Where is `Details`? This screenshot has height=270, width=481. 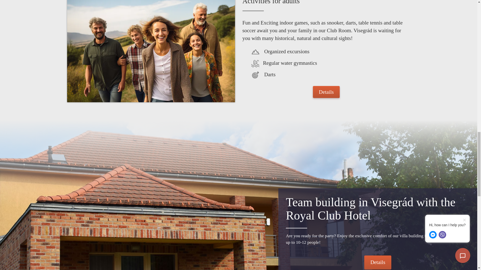 Details is located at coordinates (377, 262).